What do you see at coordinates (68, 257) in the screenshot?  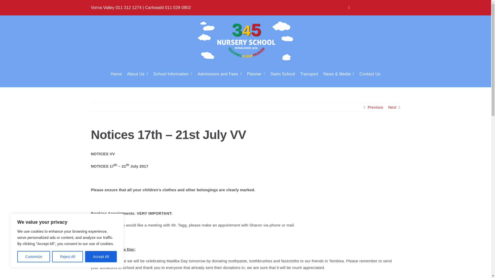 I see `Reject All` at bounding box center [68, 257].